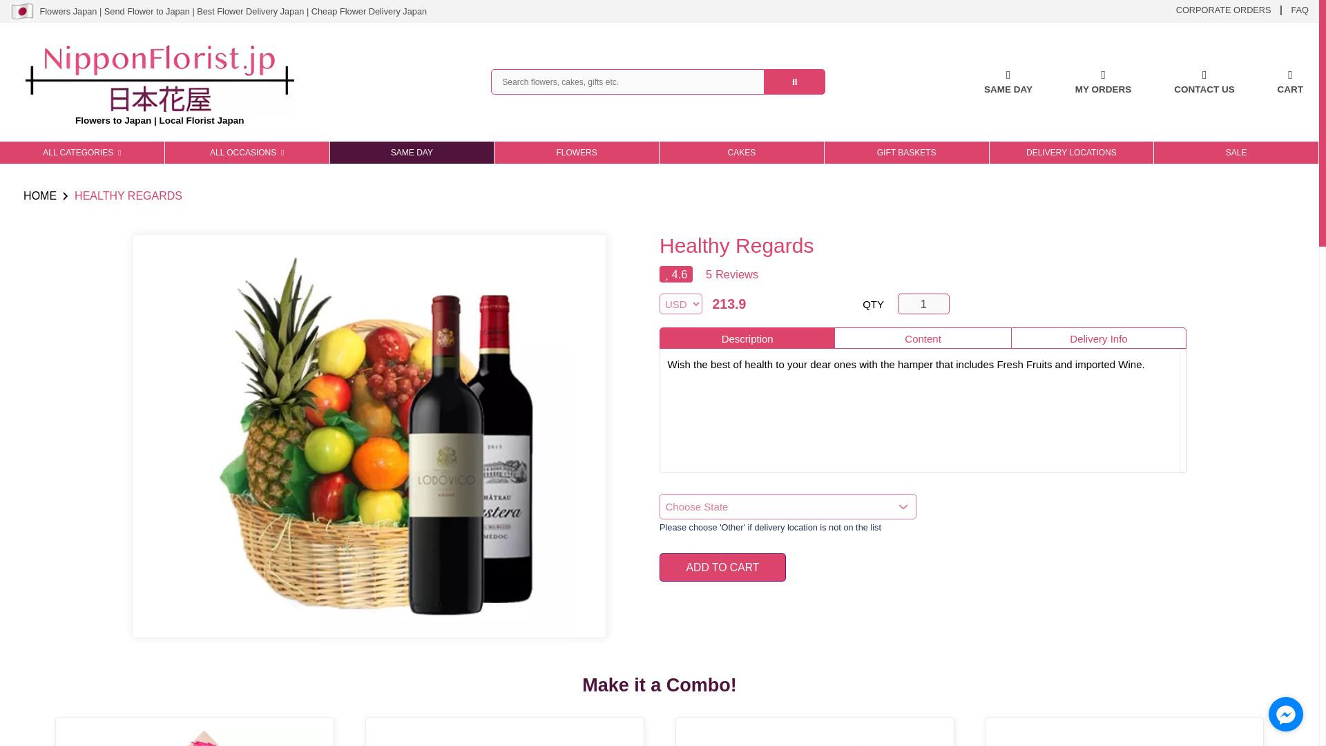  Describe the element at coordinates (1008, 82) in the screenshot. I see `SAME DAY` at that location.